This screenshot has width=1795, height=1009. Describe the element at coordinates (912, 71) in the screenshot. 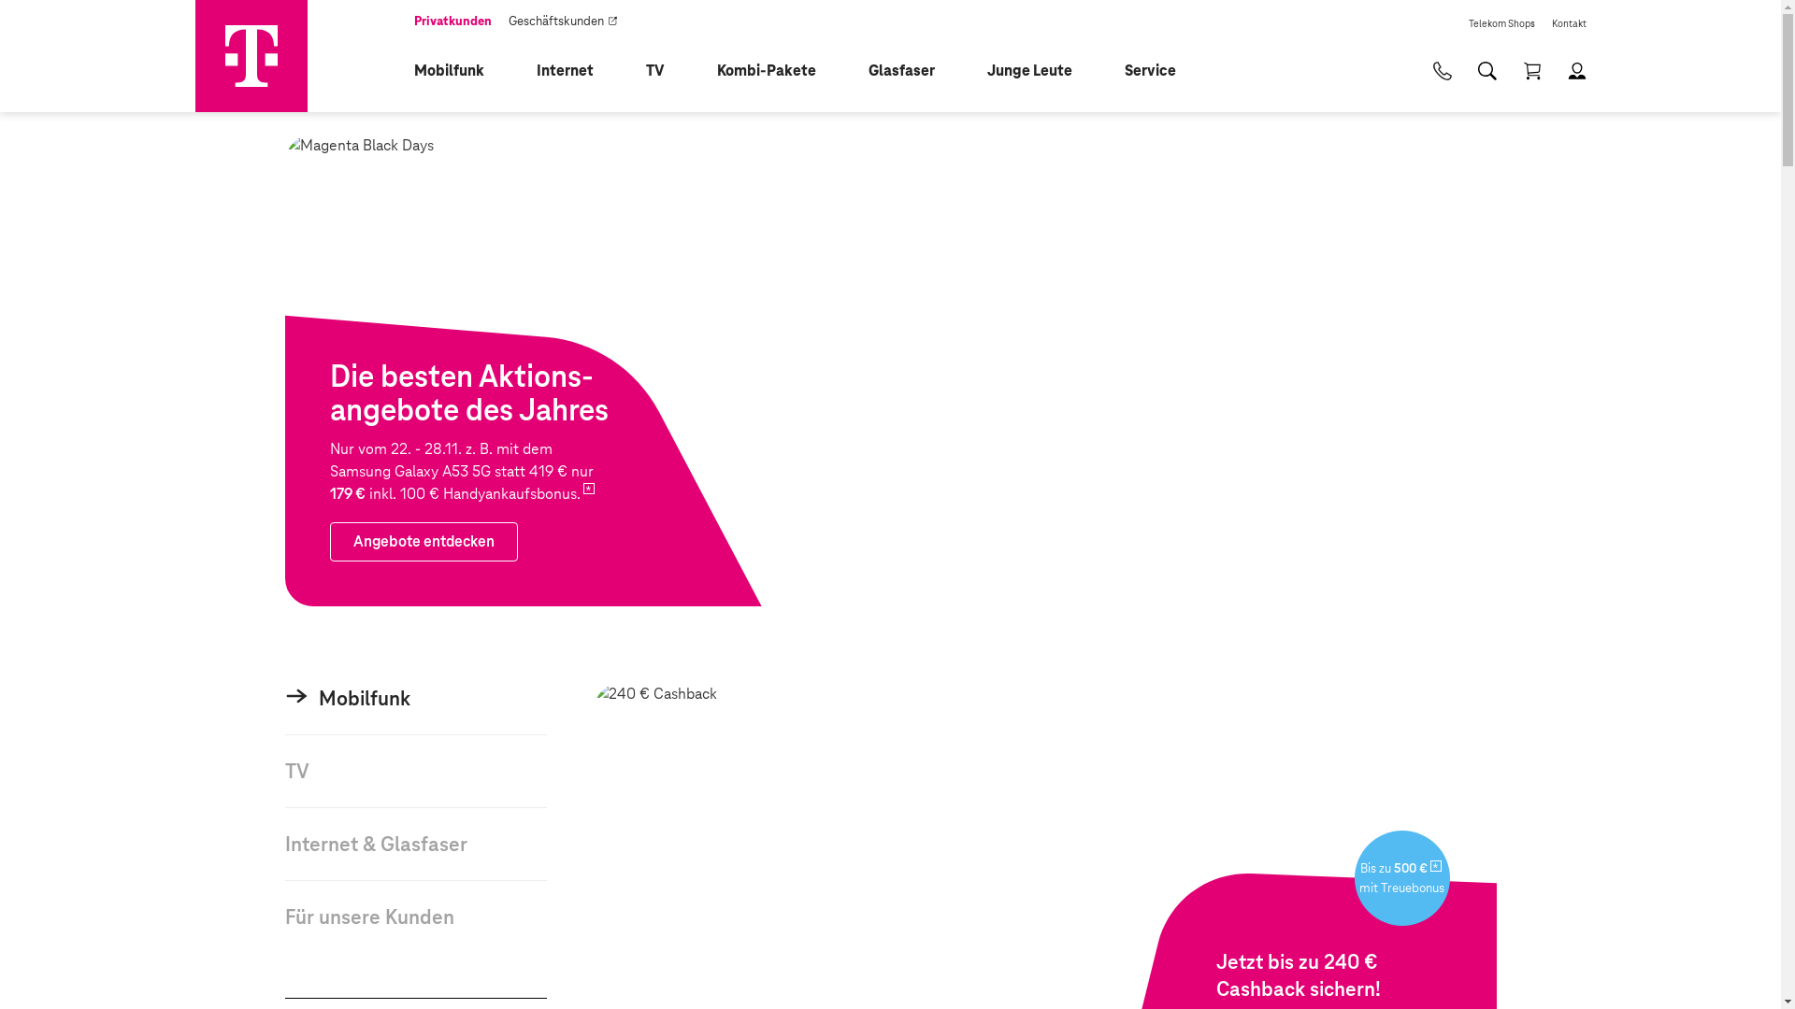

I see `Glasfaser` at that location.